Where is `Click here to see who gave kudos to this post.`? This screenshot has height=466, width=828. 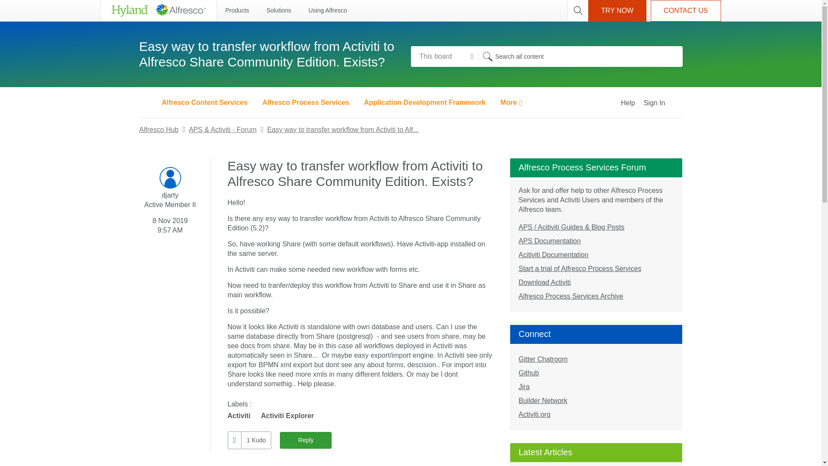 Click here to see who gave kudos to this post. is located at coordinates (255, 440).